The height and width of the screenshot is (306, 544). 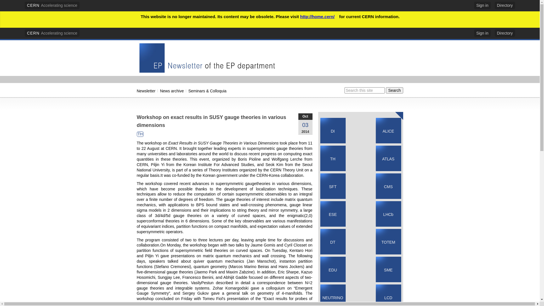 What do you see at coordinates (333, 131) in the screenshot?
I see `DI` at bounding box center [333, 131].